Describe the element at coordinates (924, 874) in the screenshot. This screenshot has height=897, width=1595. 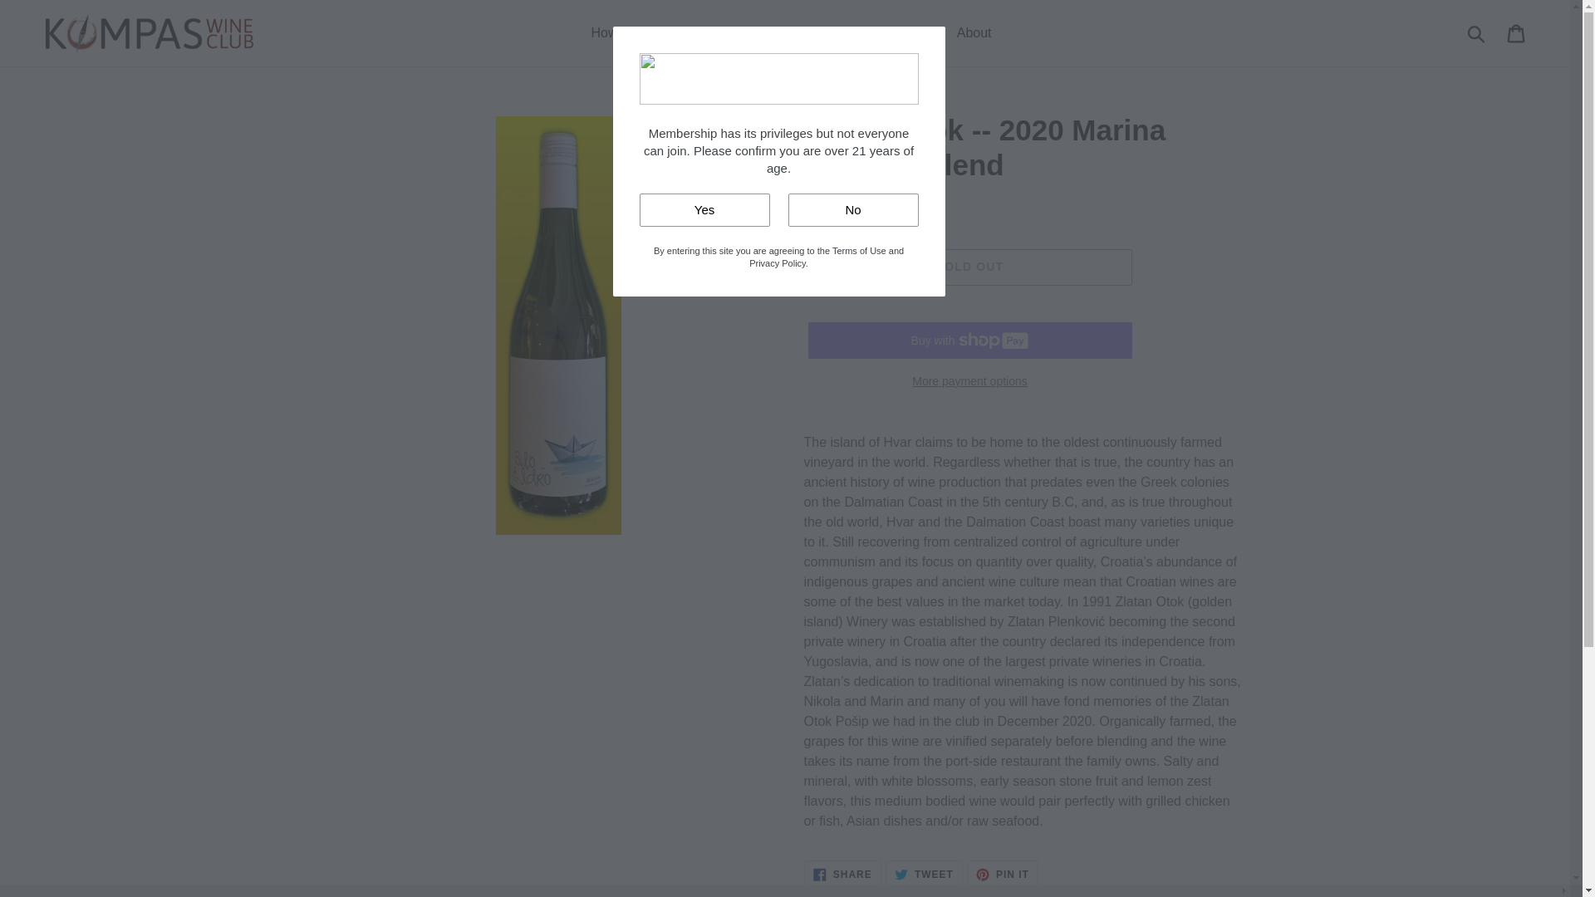
I see `About` at that location.